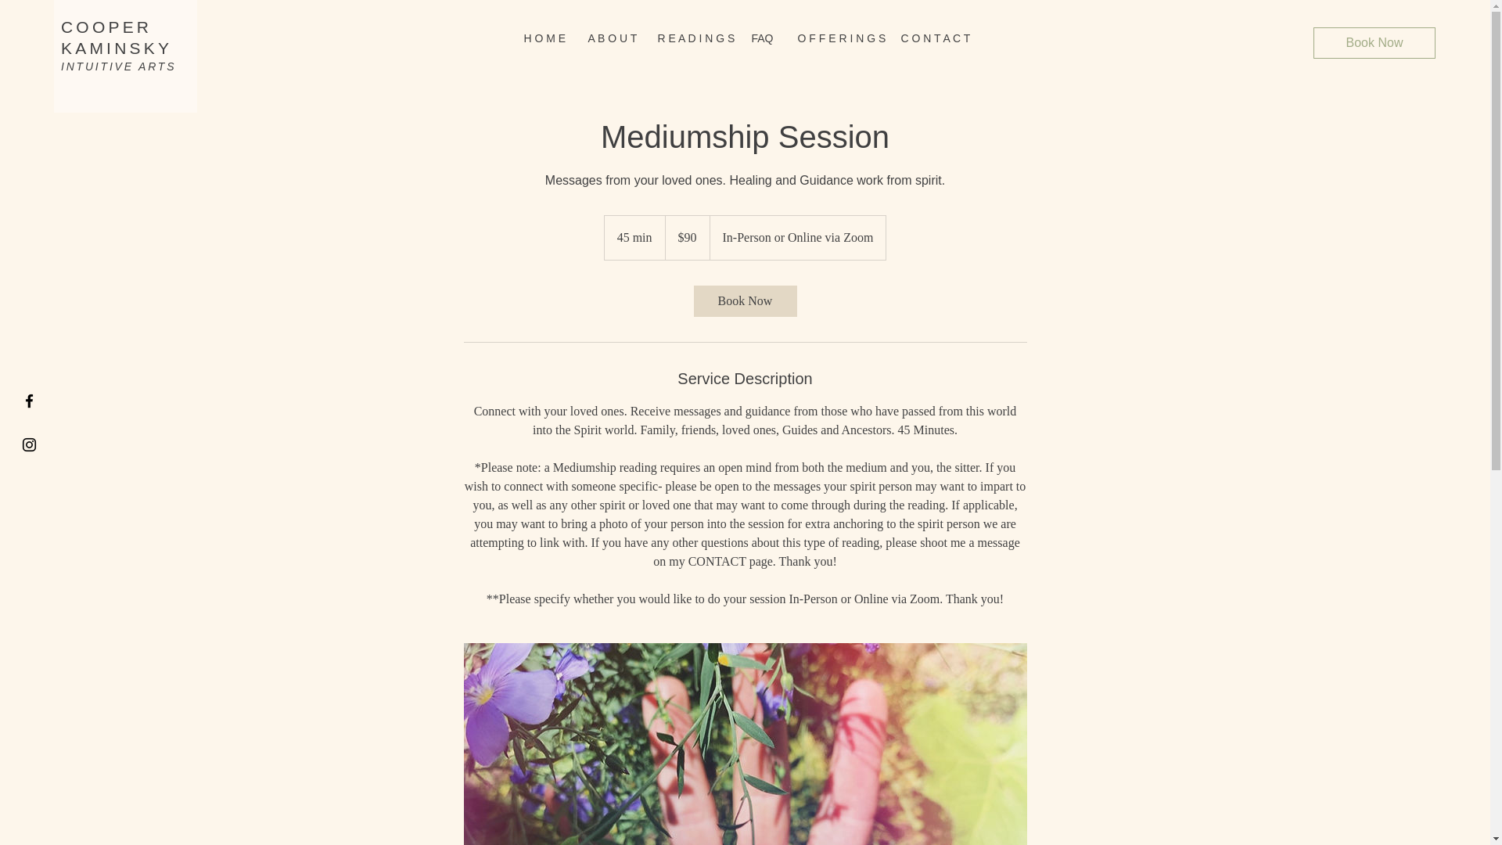 The width and height of the screenshot is (1502, 845). What do you see at coordinates (117, 38) in the screenshot?
I see `FAQ` at bounding box center [117, 38].